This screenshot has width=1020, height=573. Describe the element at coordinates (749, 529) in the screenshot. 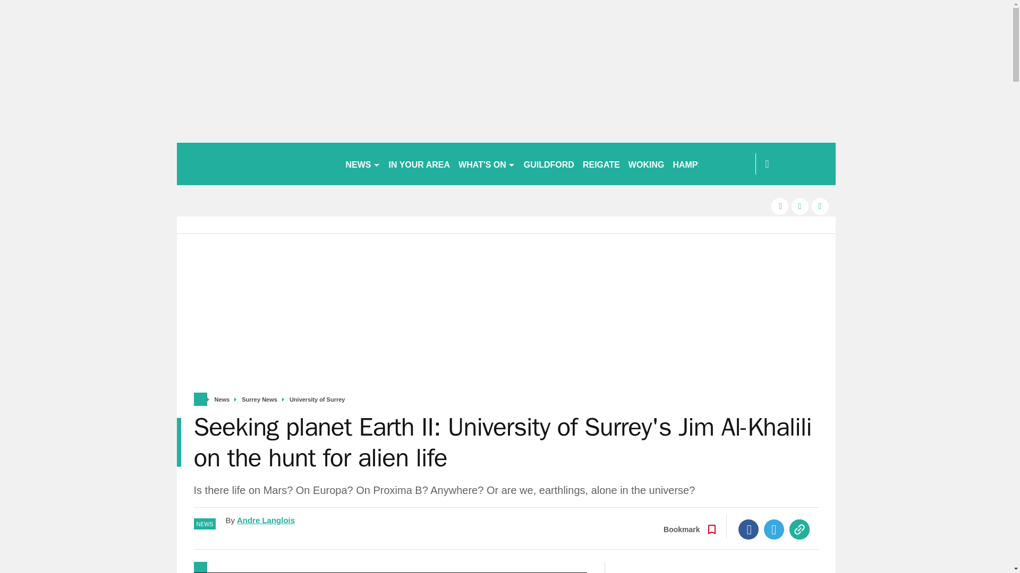

I see `Facebook` at that location.